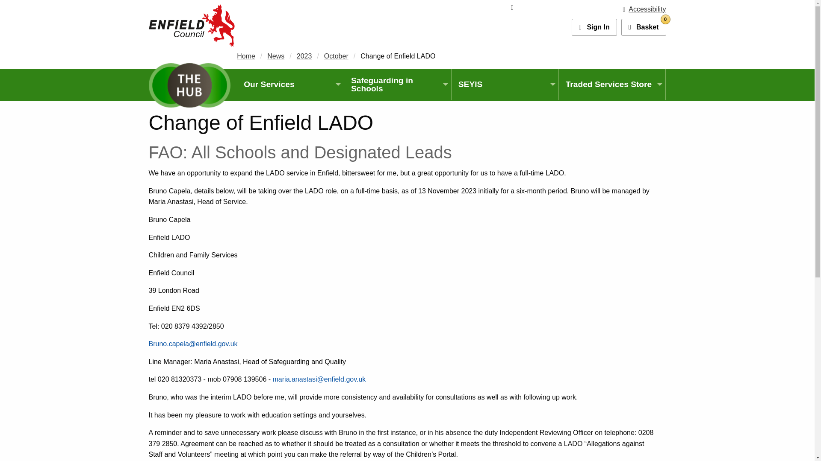 This screenshot has width=821, height=461. Describe the element at coordinates (644, 27) in the screenshot. I see `Sign In` at that location.